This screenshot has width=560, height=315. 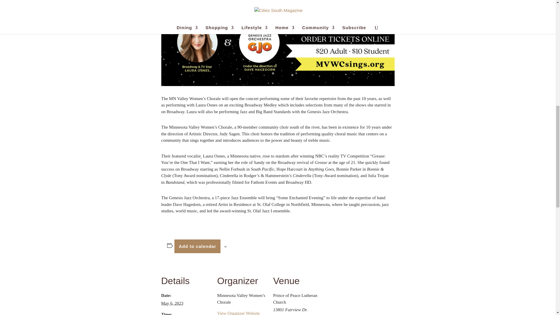 What do you see at coordinates (172, 303) in the screenshot?
I see `2023-05-06` at bounding box center [172, 303].